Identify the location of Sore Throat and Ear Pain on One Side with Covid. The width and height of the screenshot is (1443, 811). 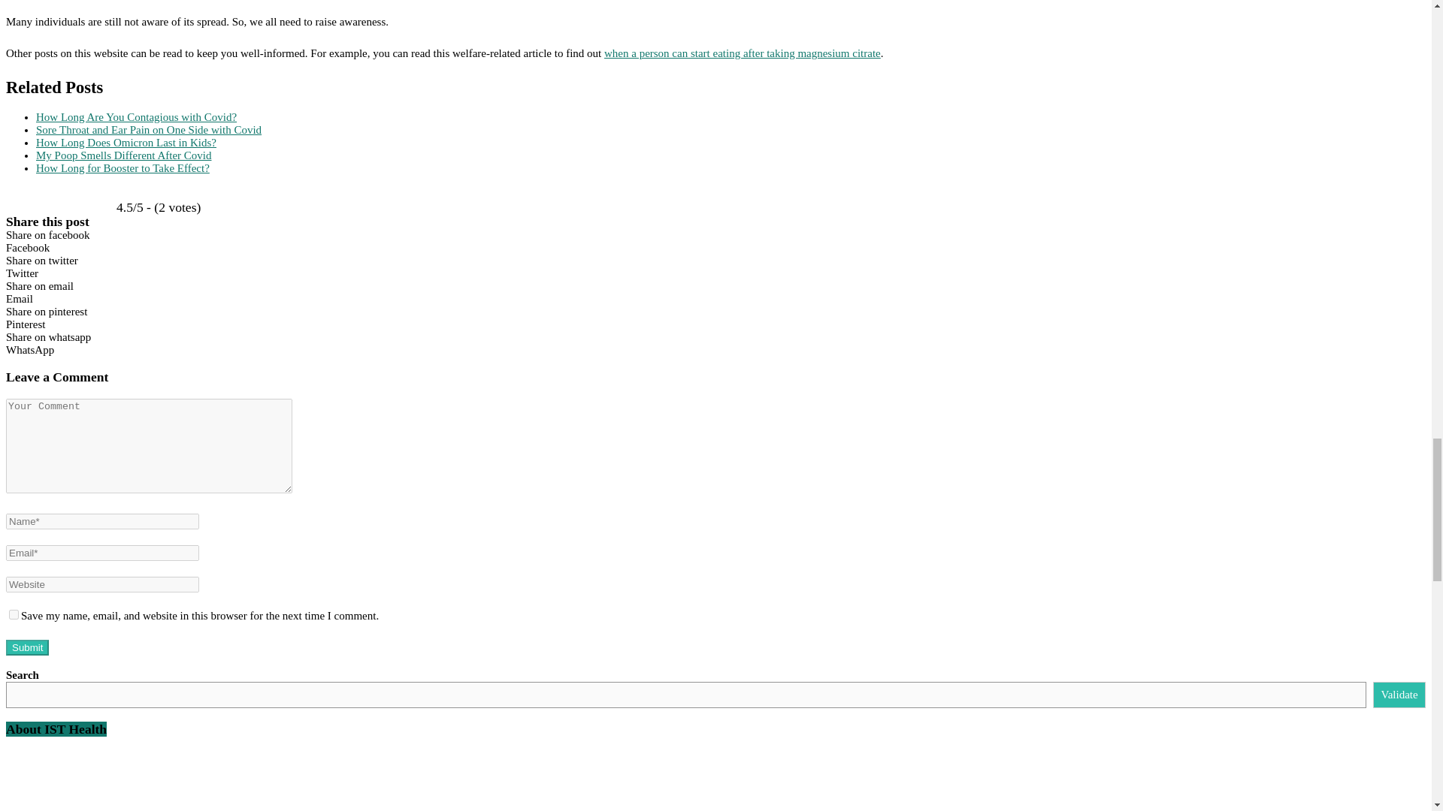
(149, 130).